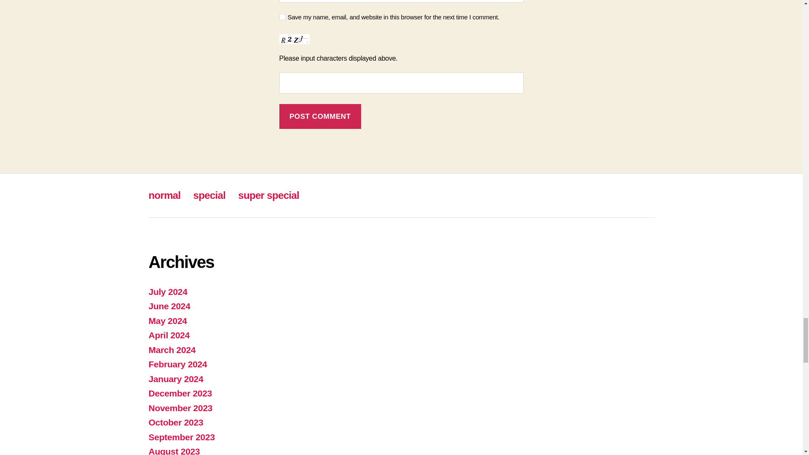 The image size is (809, 455). What do you see at coordinates (169, 335) in the screenshot?
I see `April 2024` at bounding box center [169, 335].